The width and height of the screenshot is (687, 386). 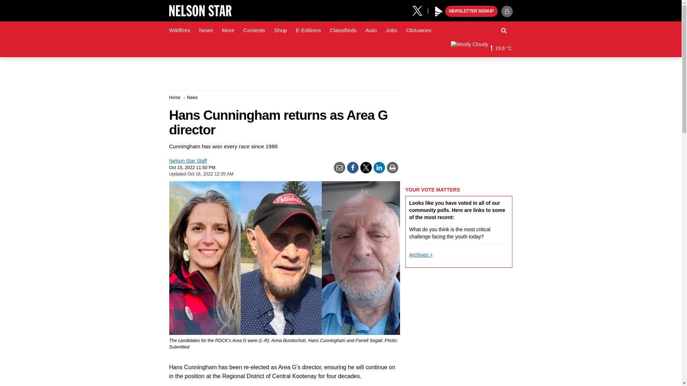 I want to click on Play, so click(x=439, y=11).